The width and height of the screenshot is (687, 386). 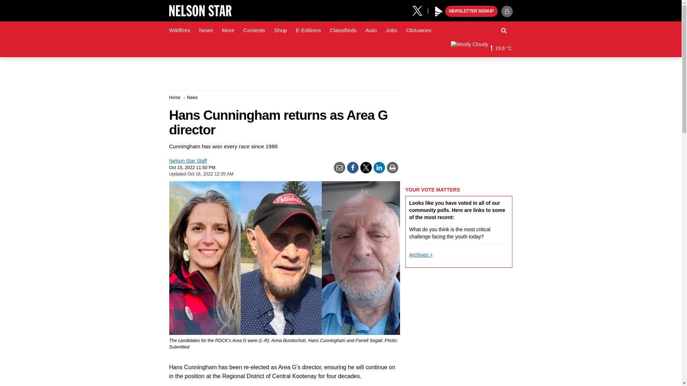 I want to click on Play, so click(x=439, y=11).